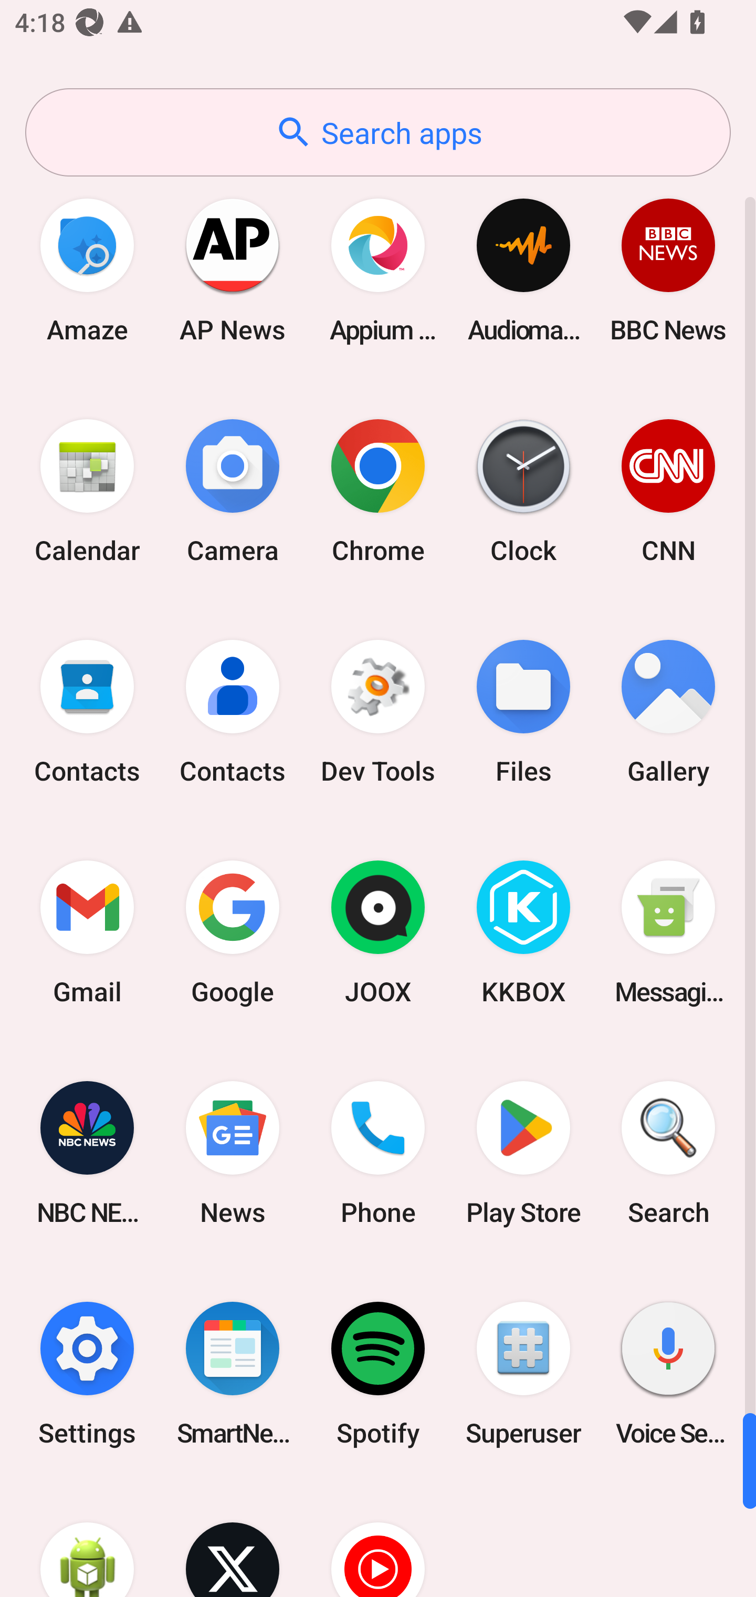 The height and width of the screenshot is (1597, 756). I want to click on Contacts, so click(87, 712).